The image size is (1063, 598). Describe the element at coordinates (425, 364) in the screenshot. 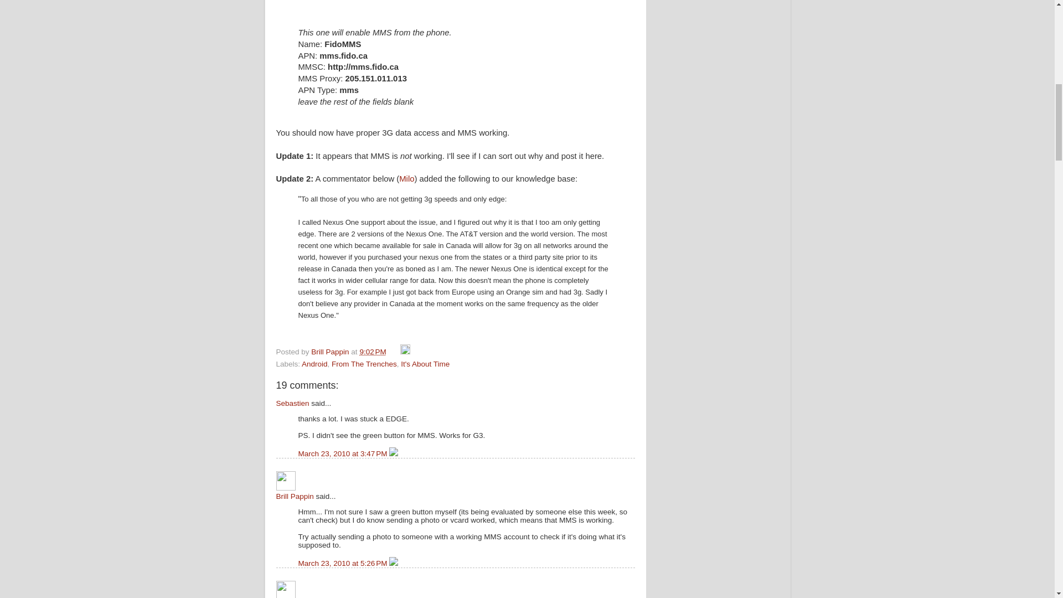

I see `It's About Time` at that location.